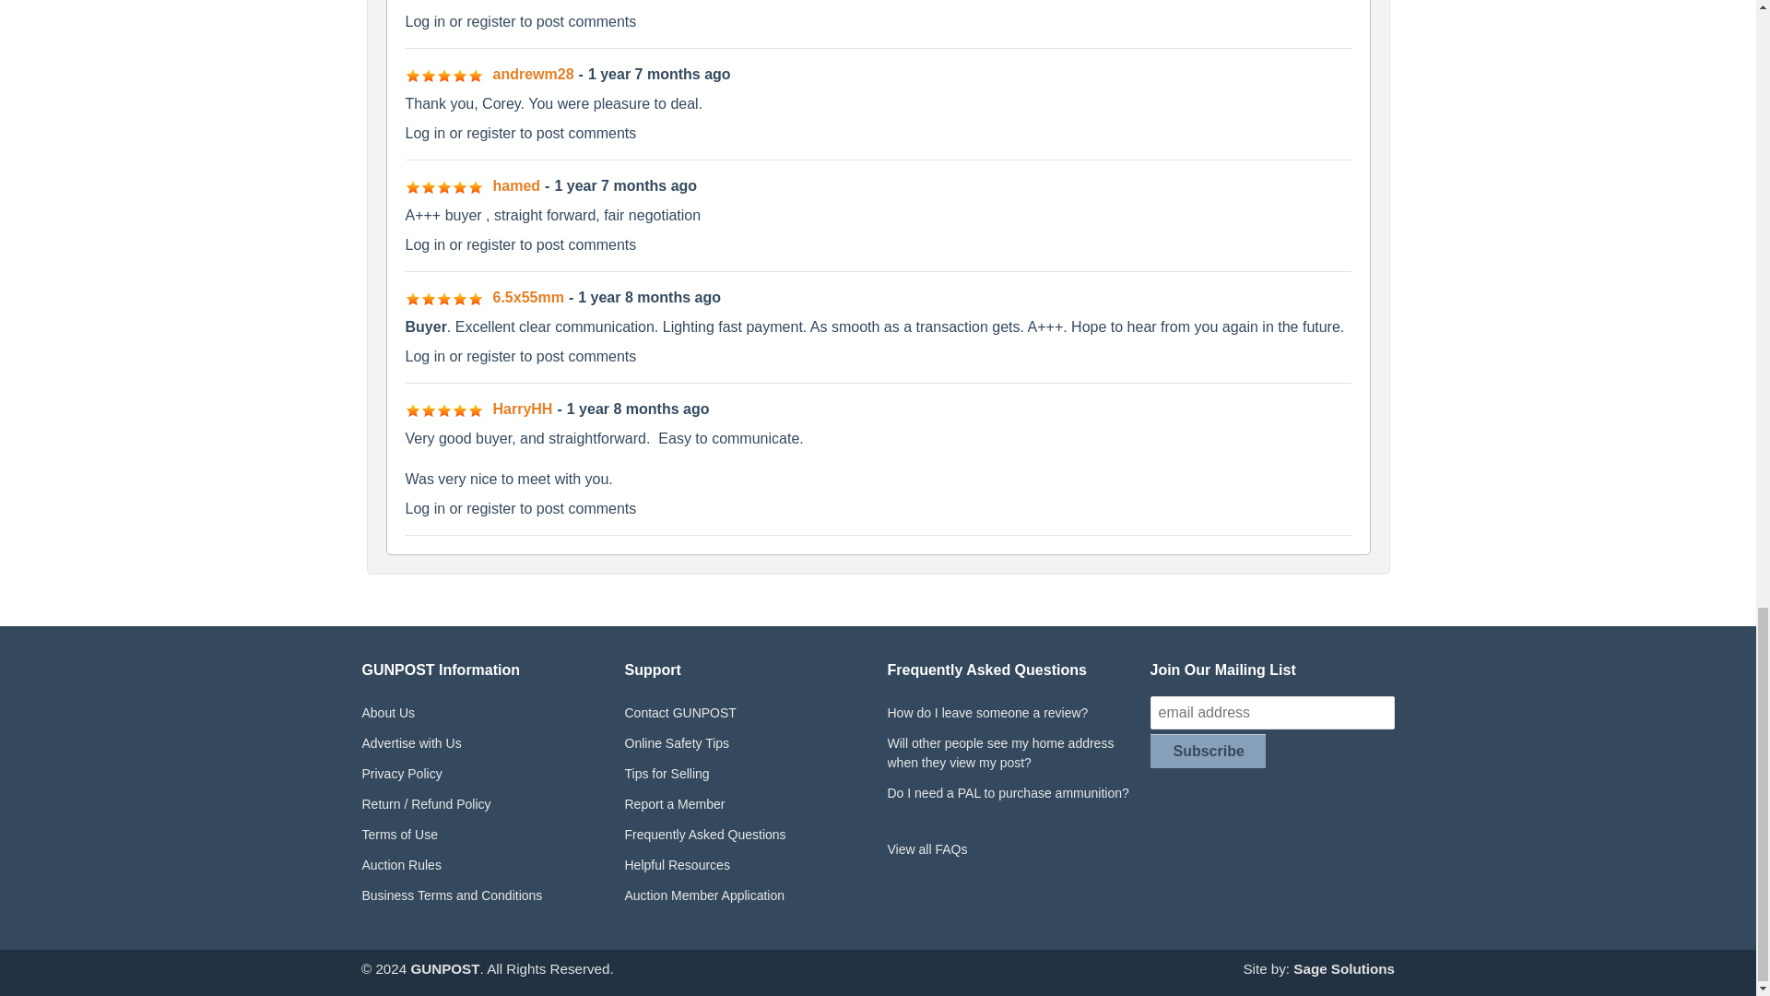  What do you see at coordinates (1208, 751) in the screenshot?
I see `Subscribe` at bounding box center [1208, 751].